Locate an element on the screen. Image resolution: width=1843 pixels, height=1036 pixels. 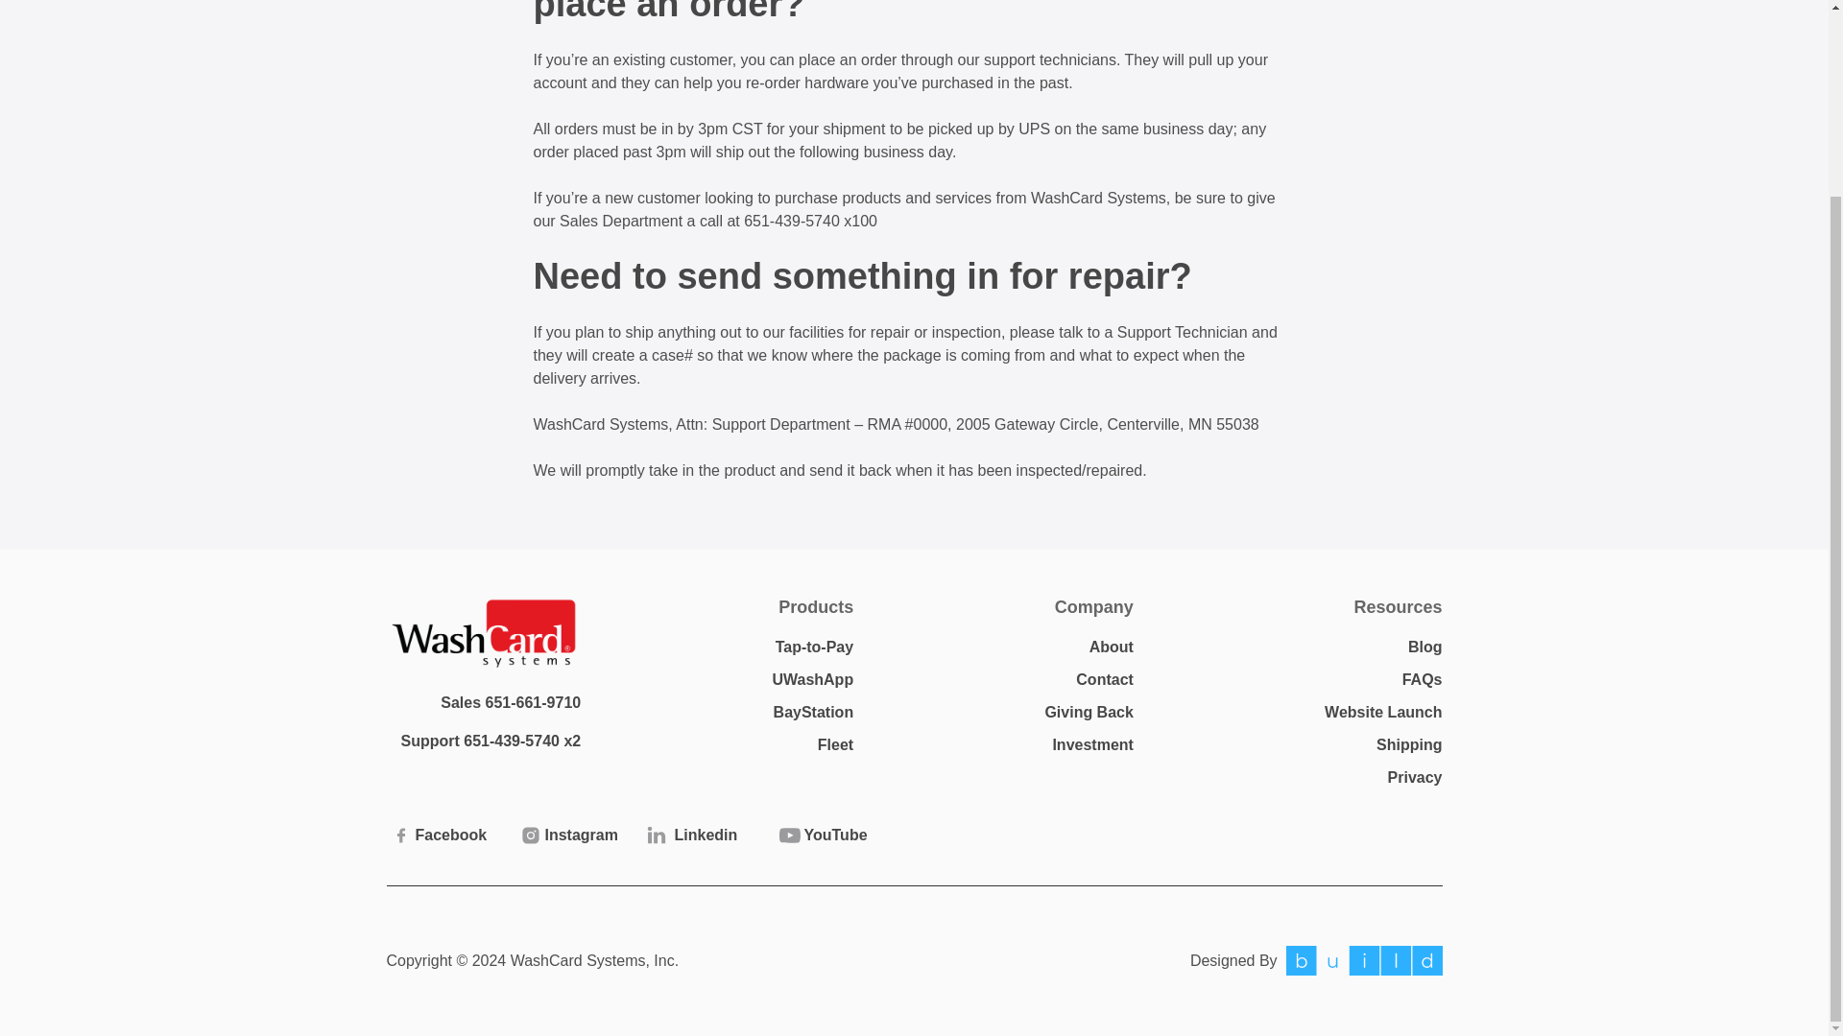
Tap-to-Pay is located at coordinates (814, 647).